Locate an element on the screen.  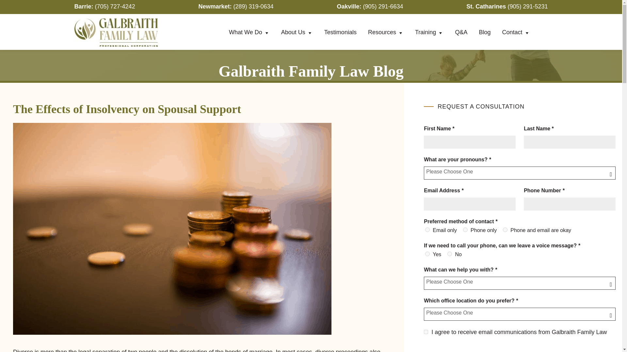
Yes is located at coordinates (427, 254).